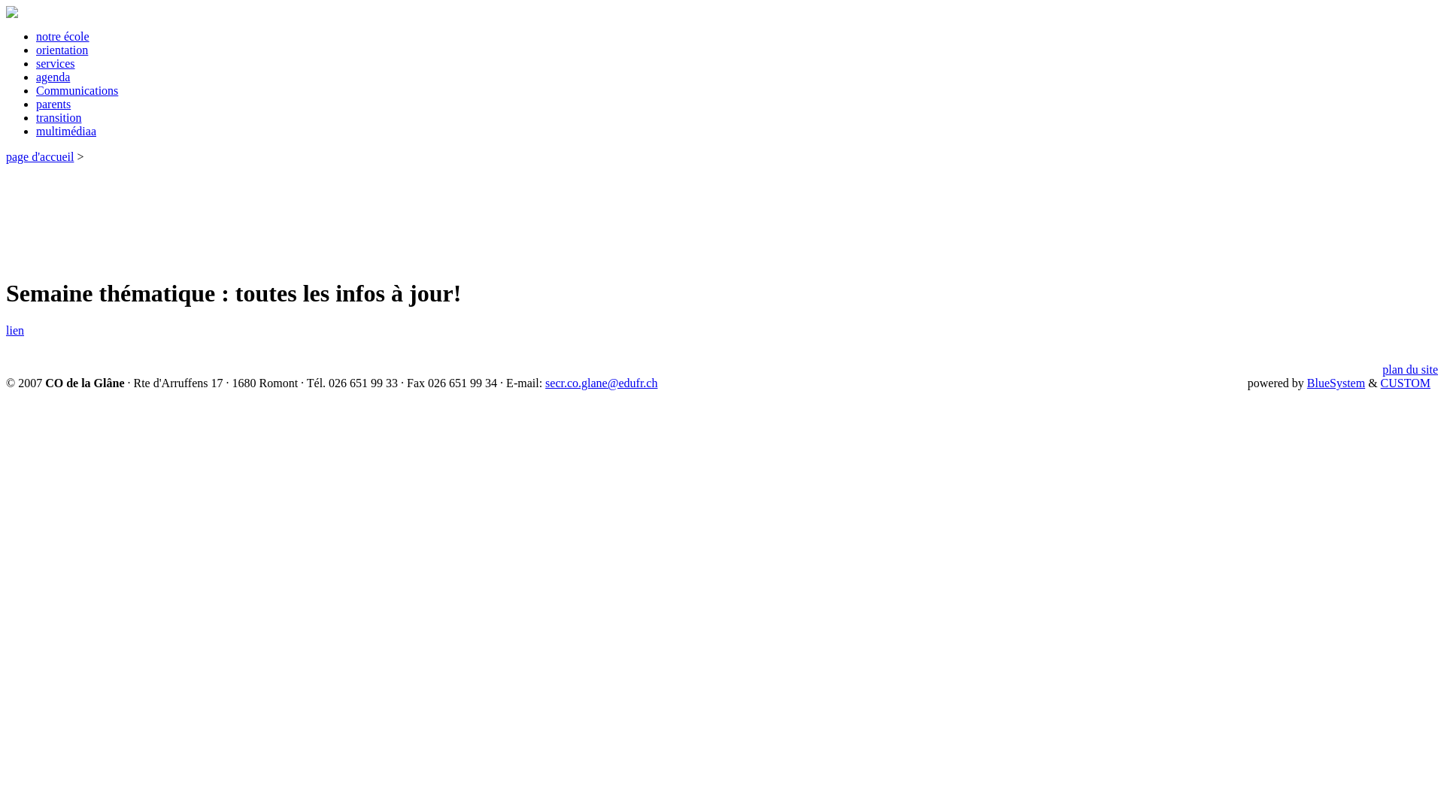 Image resolution: width=1444 pixels, height=812 pixels. What do you see at coordinates (15, 331) in the screenshot?
I see `lien` at bounding box center [15, 331].